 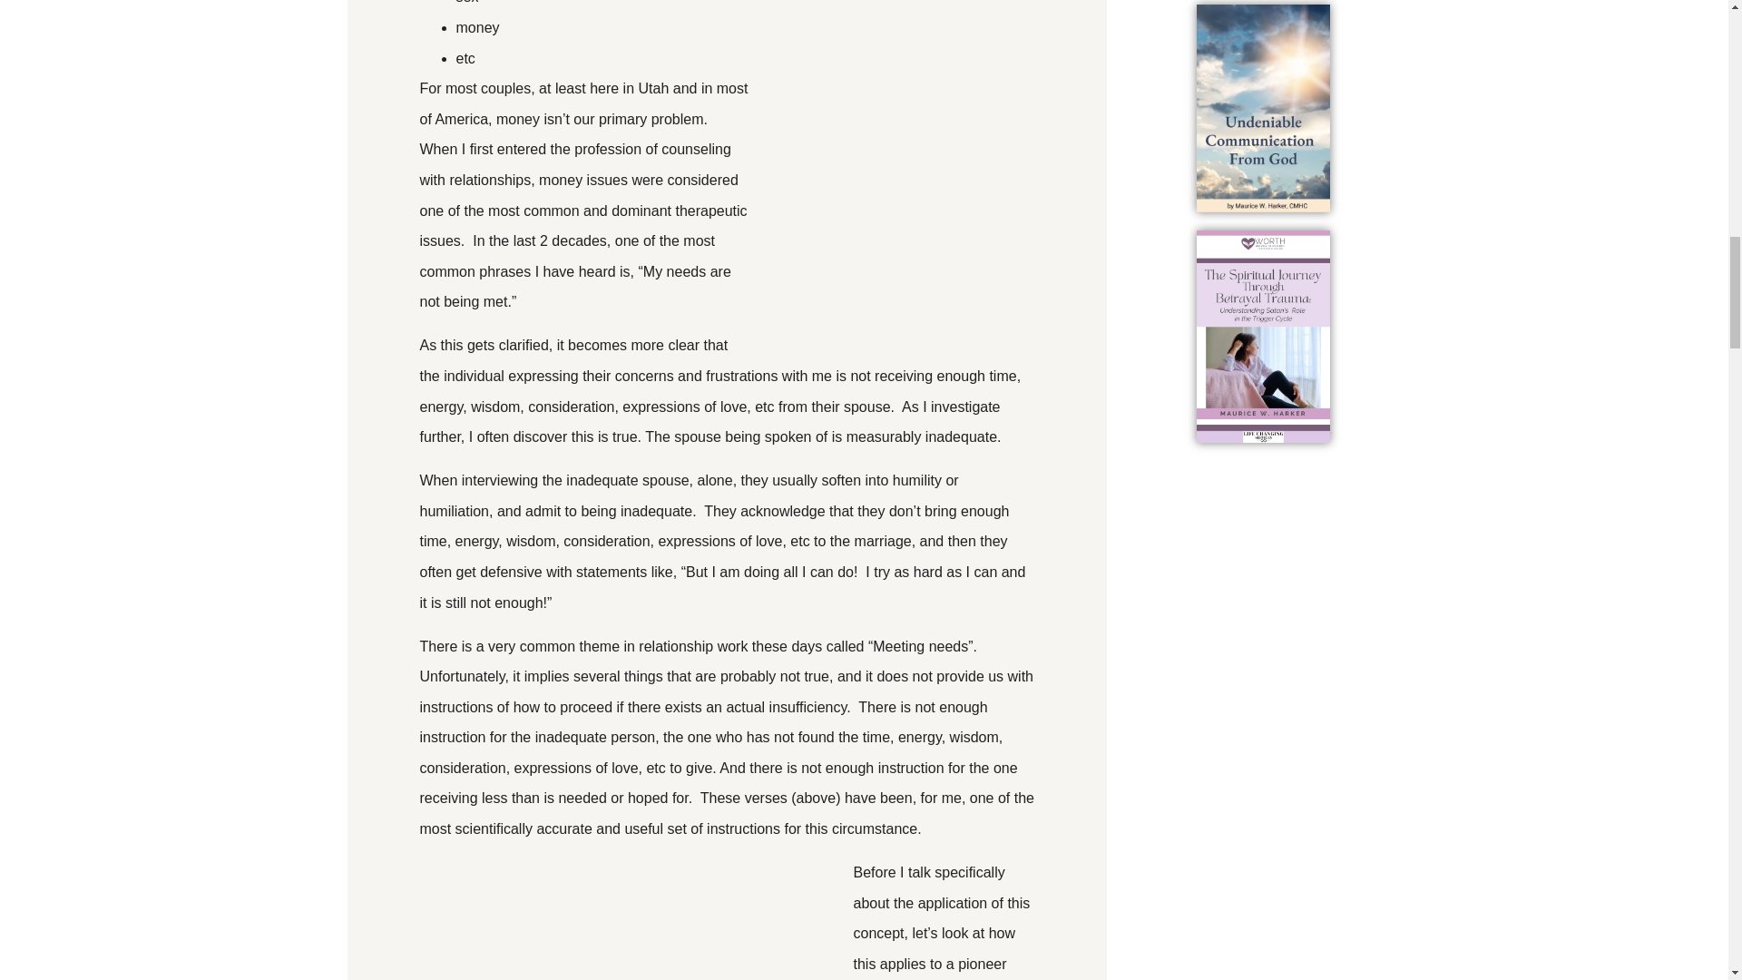 I want to click on What To Do When You Have an Inadequate Spouse, so click(x=628, y=918).